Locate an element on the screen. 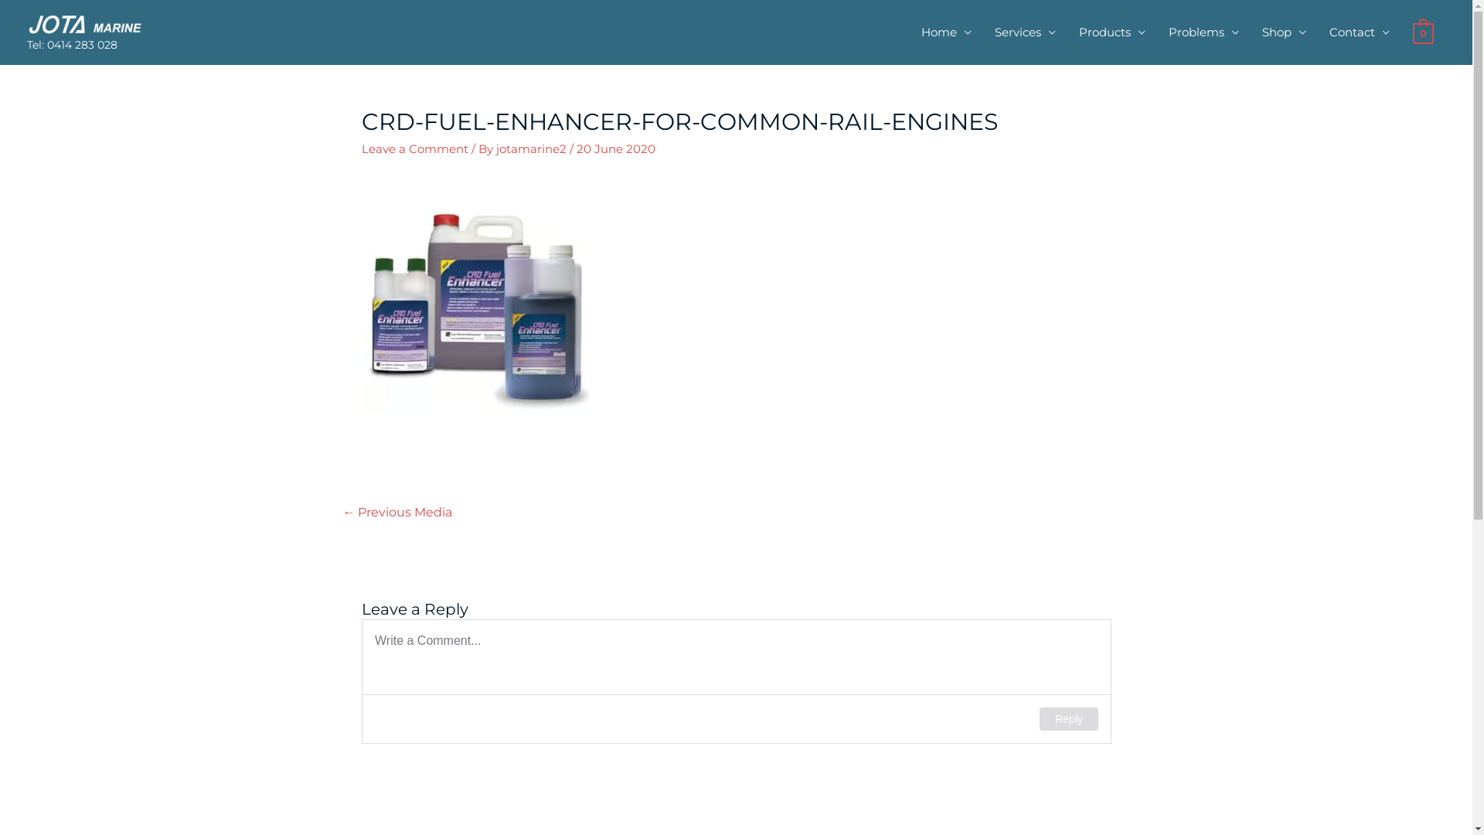  Products is located at coordinates (1112, 32).